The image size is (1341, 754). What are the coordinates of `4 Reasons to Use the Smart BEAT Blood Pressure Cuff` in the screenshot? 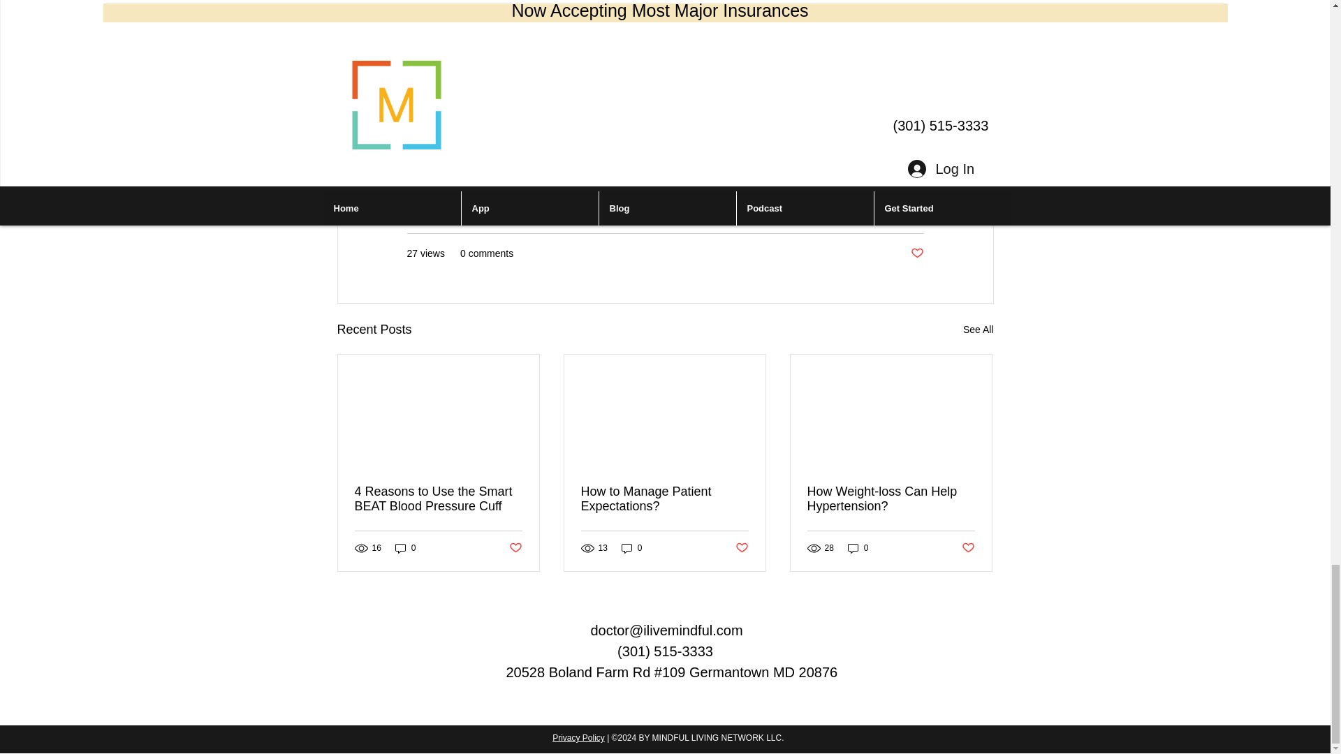 It's located at (439, 498).